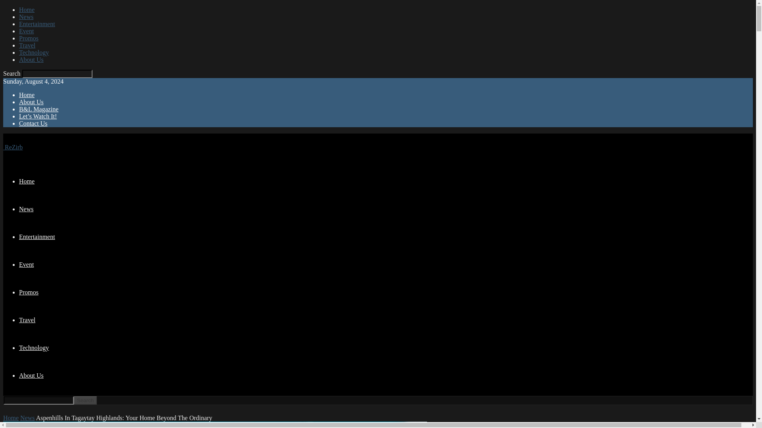 The height and width of the screenshot is (428, 762). I want to click on News, so click(26, 17).